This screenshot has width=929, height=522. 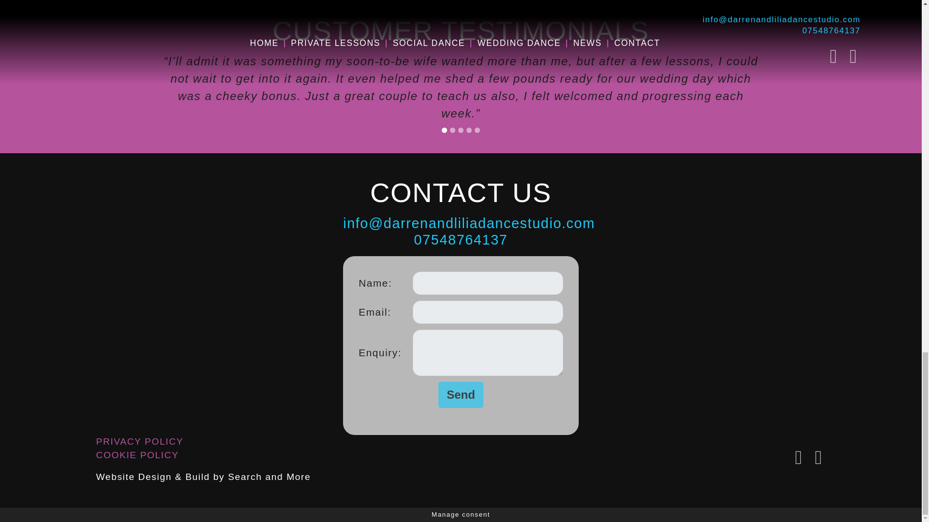 I want to click on 07548764137, so click(x=461, y=239).